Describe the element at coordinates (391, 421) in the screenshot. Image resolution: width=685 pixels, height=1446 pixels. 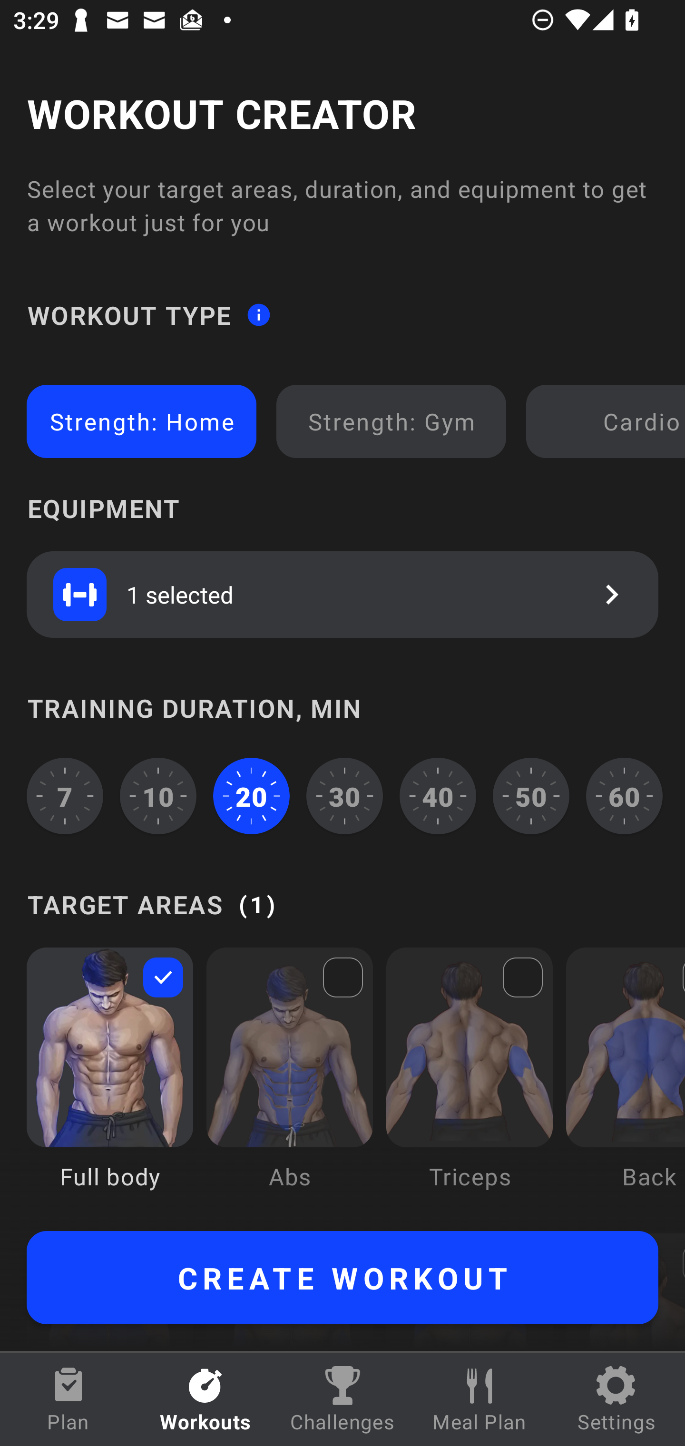
I see `Strength: Gym` at that location.